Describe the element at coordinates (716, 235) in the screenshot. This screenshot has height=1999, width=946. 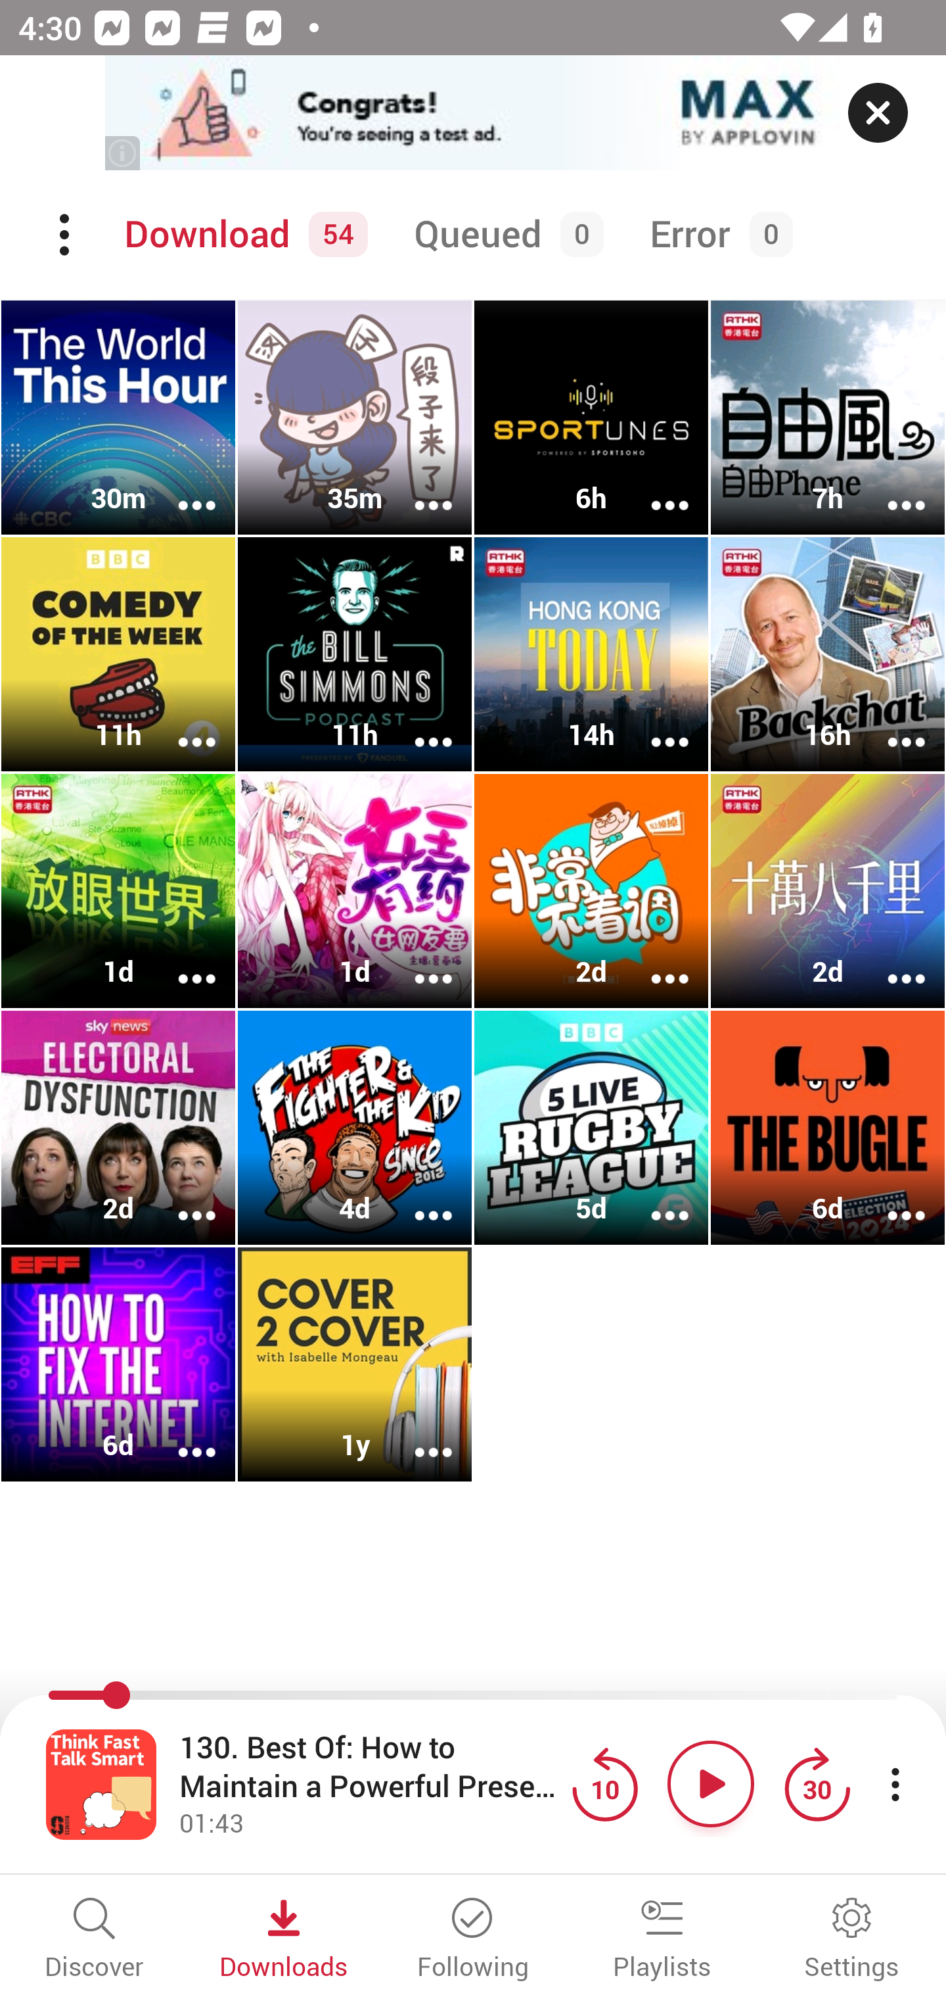
I see ` Error 0` at that location.